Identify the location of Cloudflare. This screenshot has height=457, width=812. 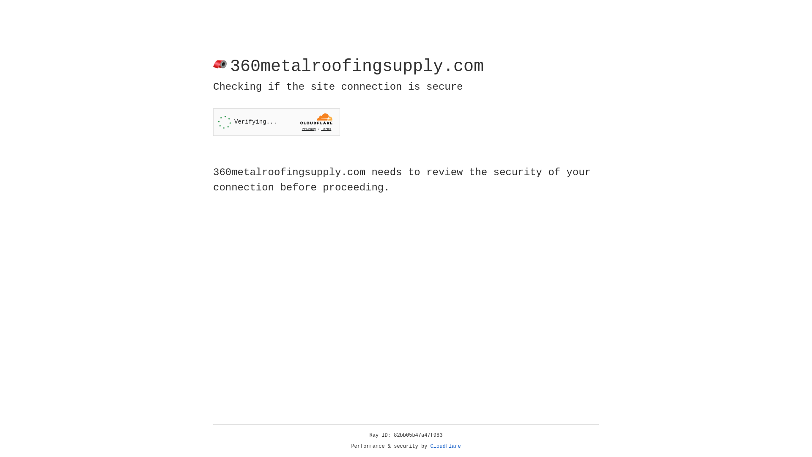
(446, 446).